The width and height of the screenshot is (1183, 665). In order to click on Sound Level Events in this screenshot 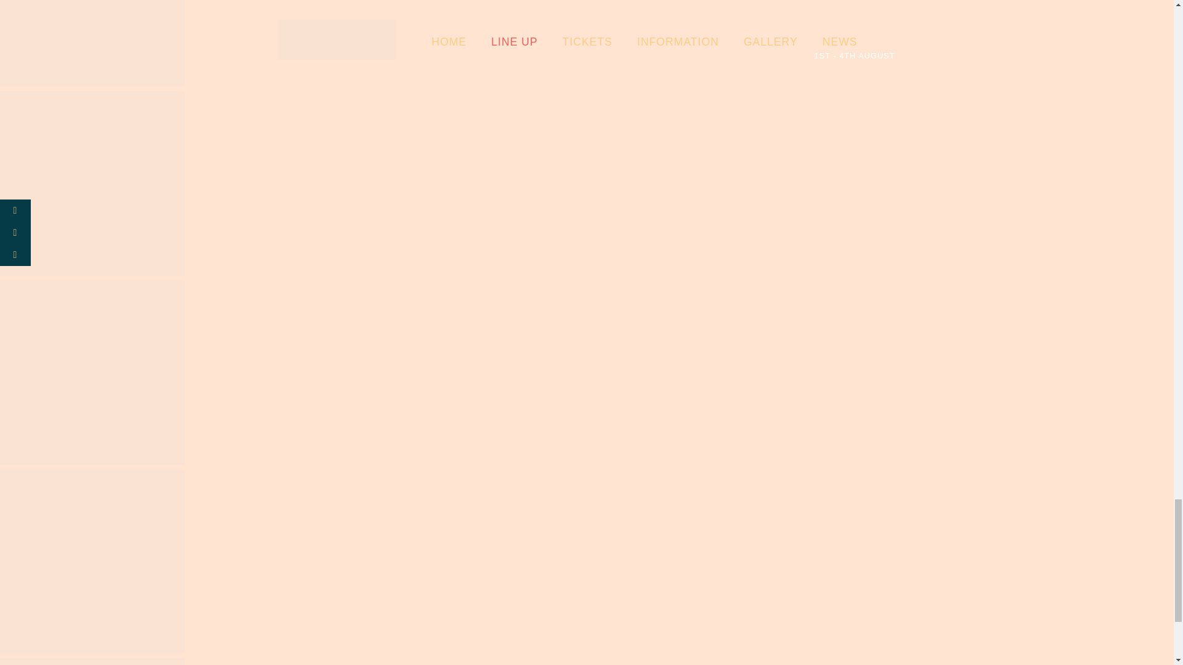, I will do `click(92, 564)`.